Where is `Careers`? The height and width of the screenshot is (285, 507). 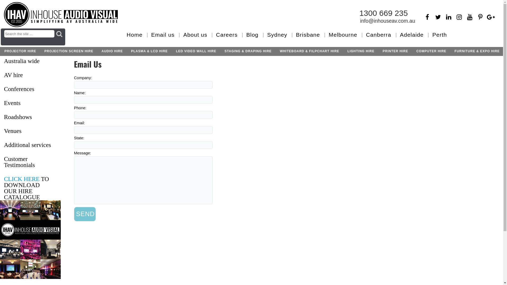
Careers is located at coordinates (227, 35).